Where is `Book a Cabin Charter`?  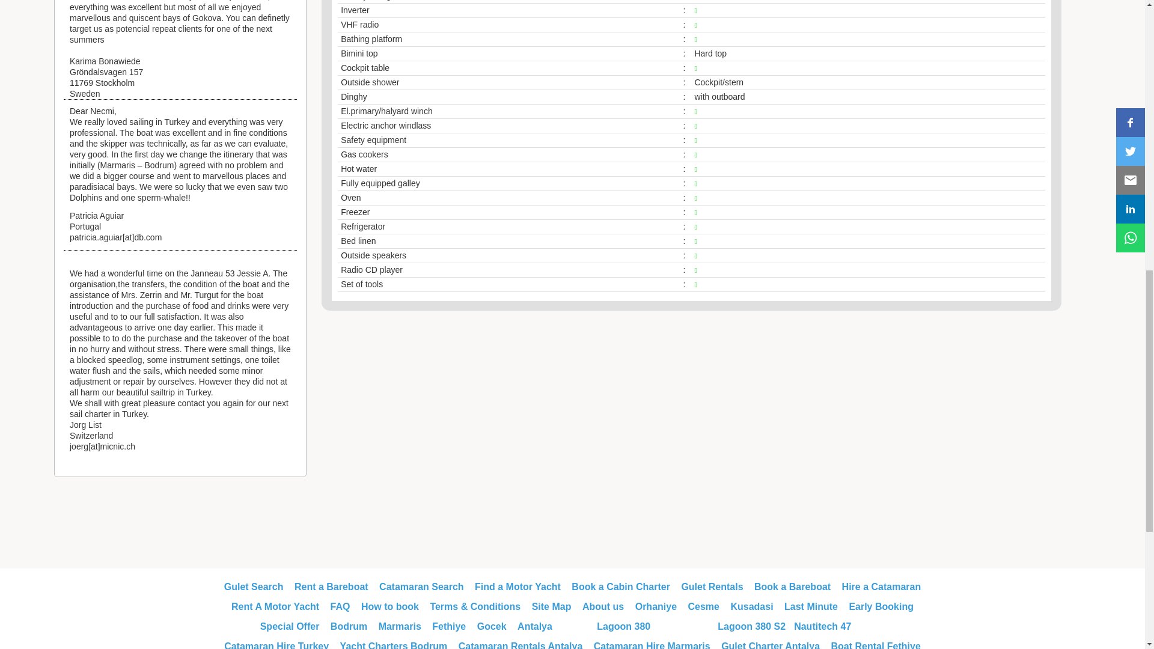
Book a Cabin Charter is located at coordinates (620, 587).